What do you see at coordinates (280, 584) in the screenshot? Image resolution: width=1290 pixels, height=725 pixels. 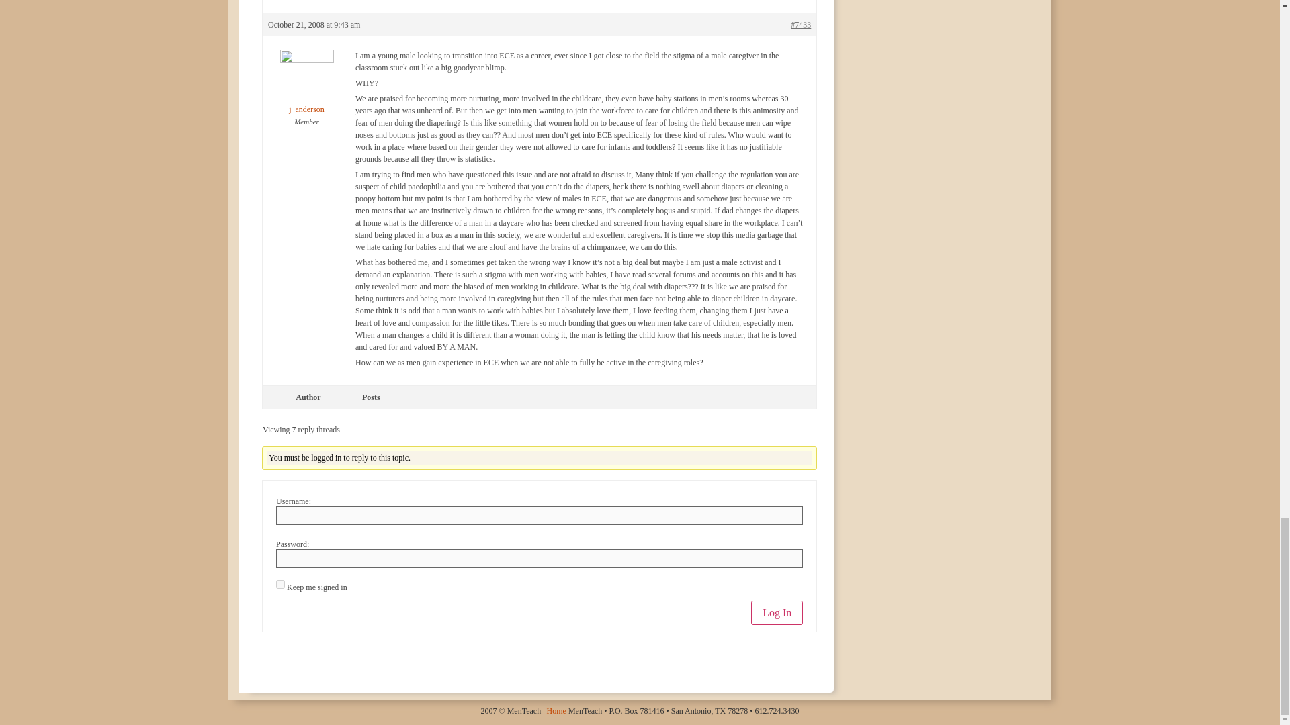 I see `forever` at bounding box center [280, 584].